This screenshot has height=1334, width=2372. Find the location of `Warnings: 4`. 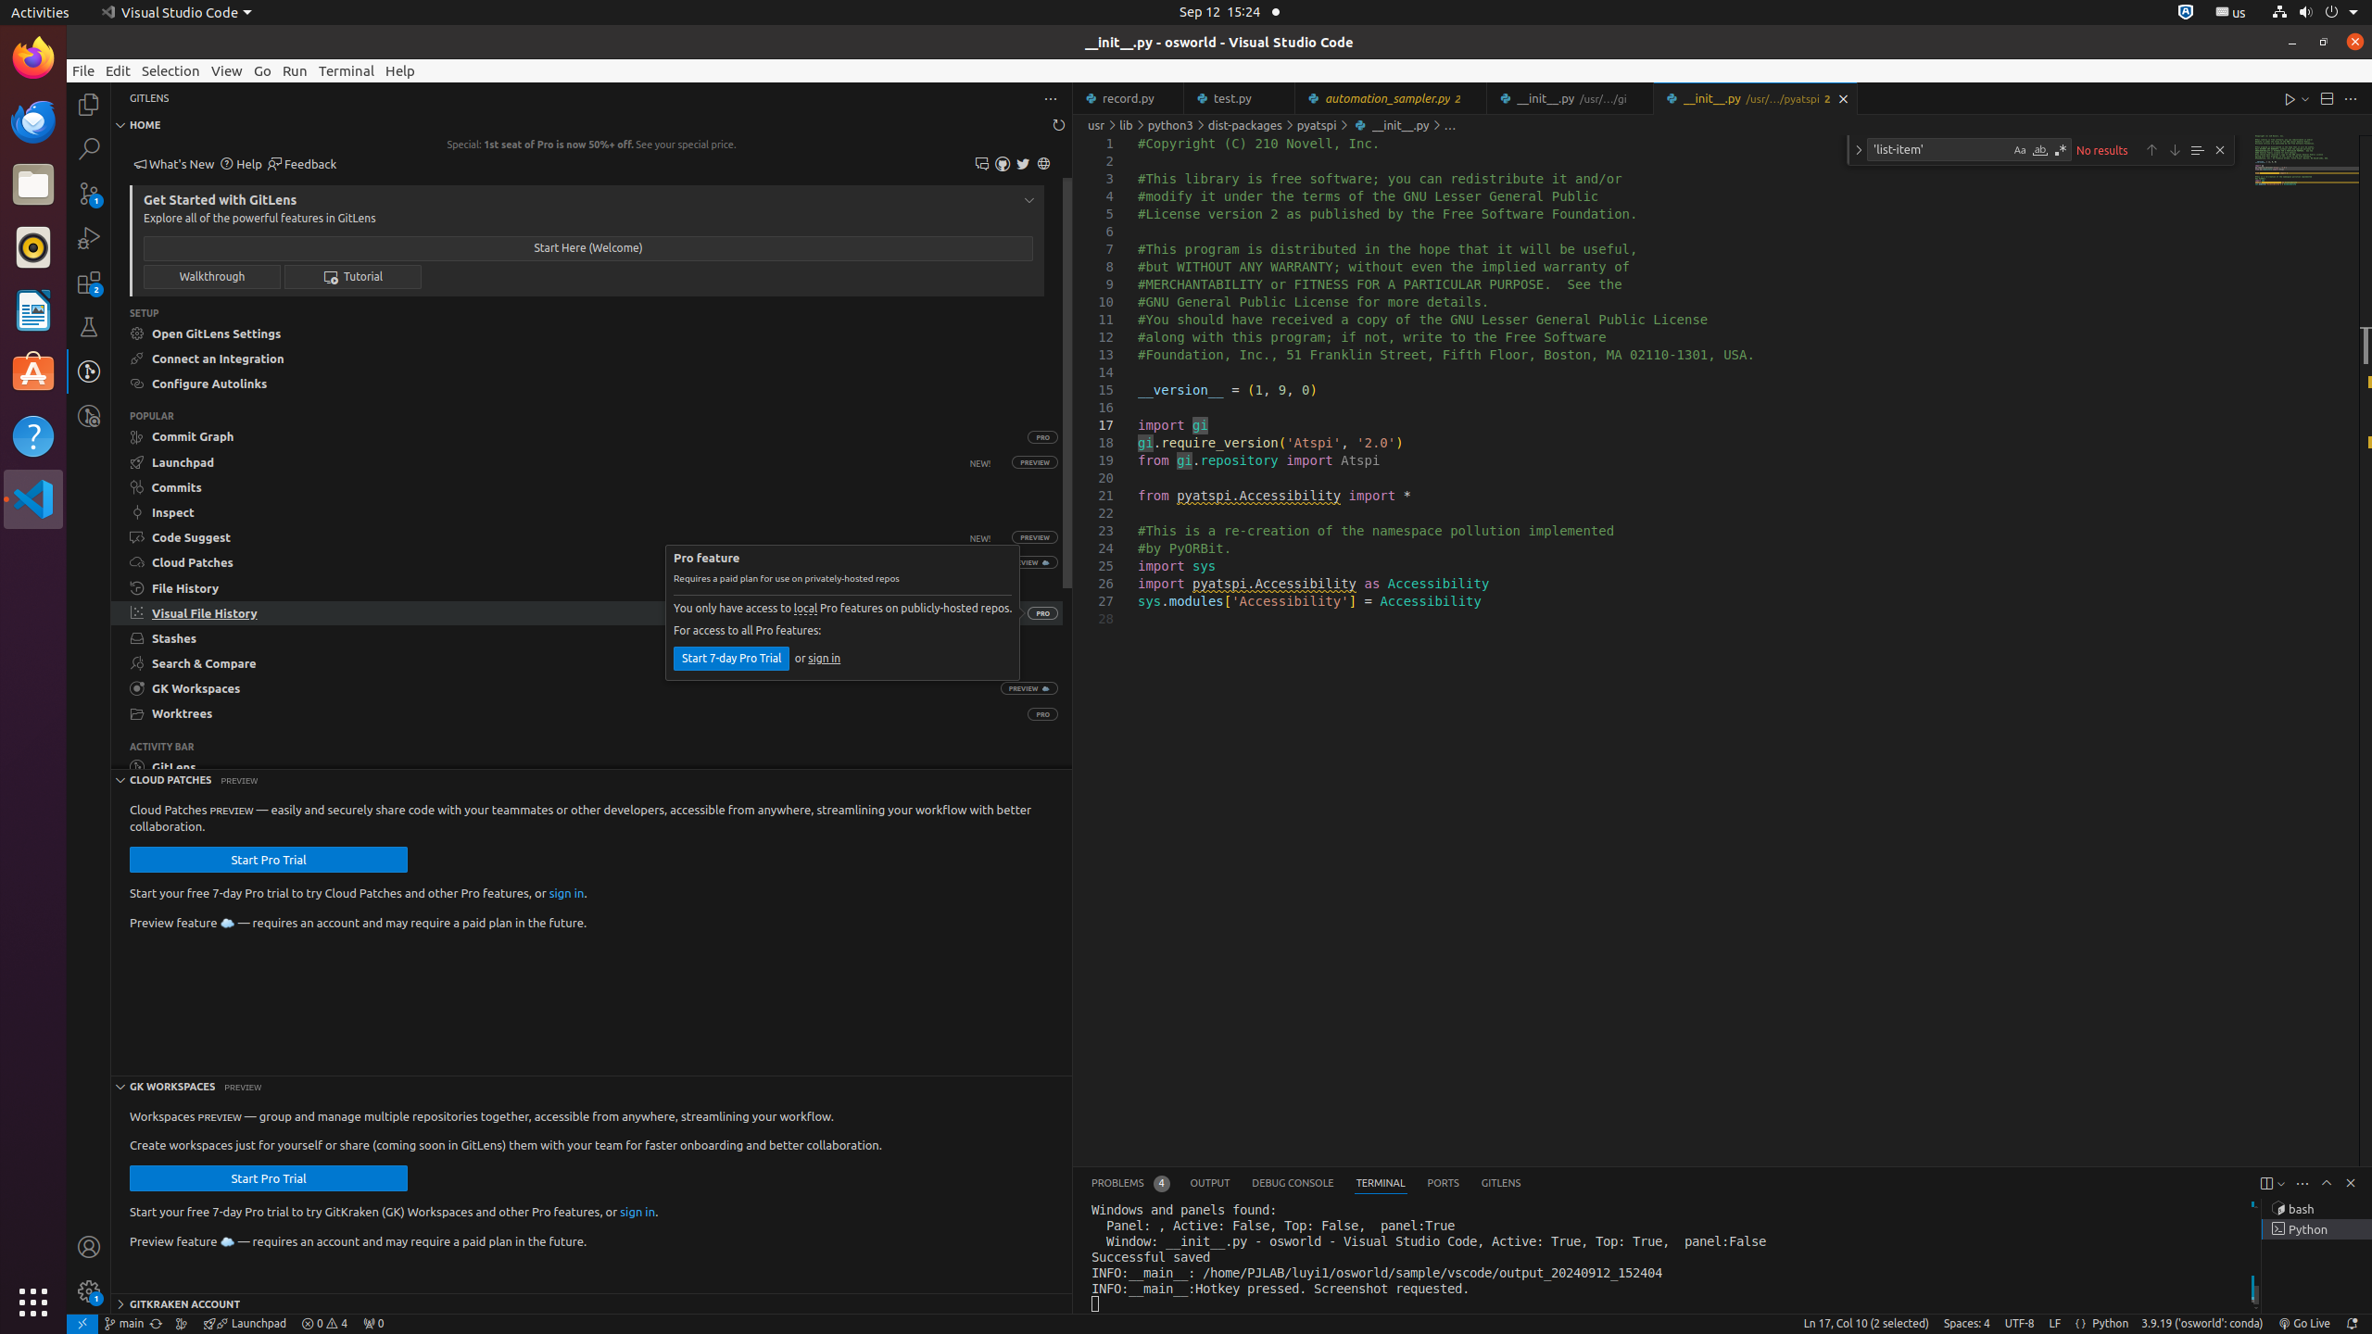

Warnings: 4 is located at coordinates (324, 1324).